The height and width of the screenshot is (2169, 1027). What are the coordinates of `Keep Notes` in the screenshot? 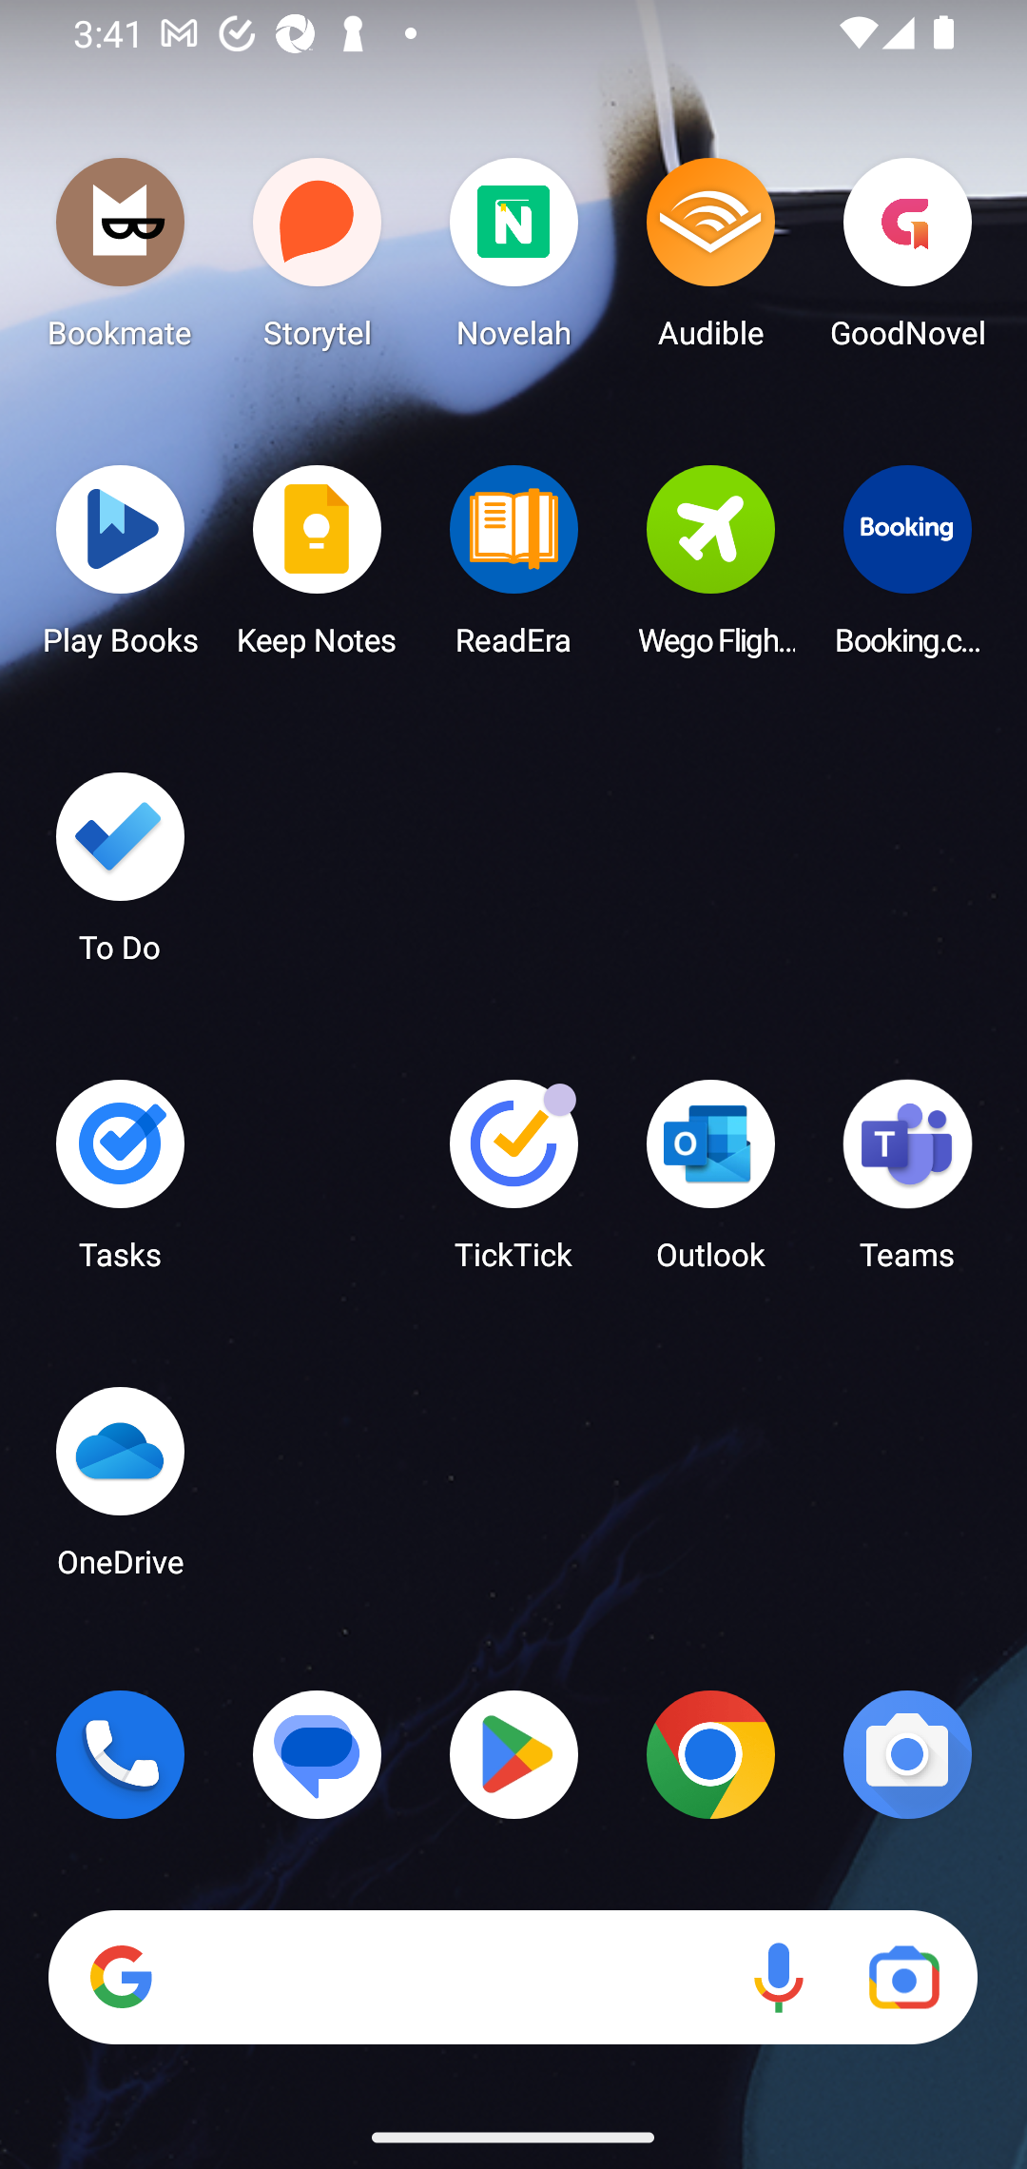 It's located at (318, 568).